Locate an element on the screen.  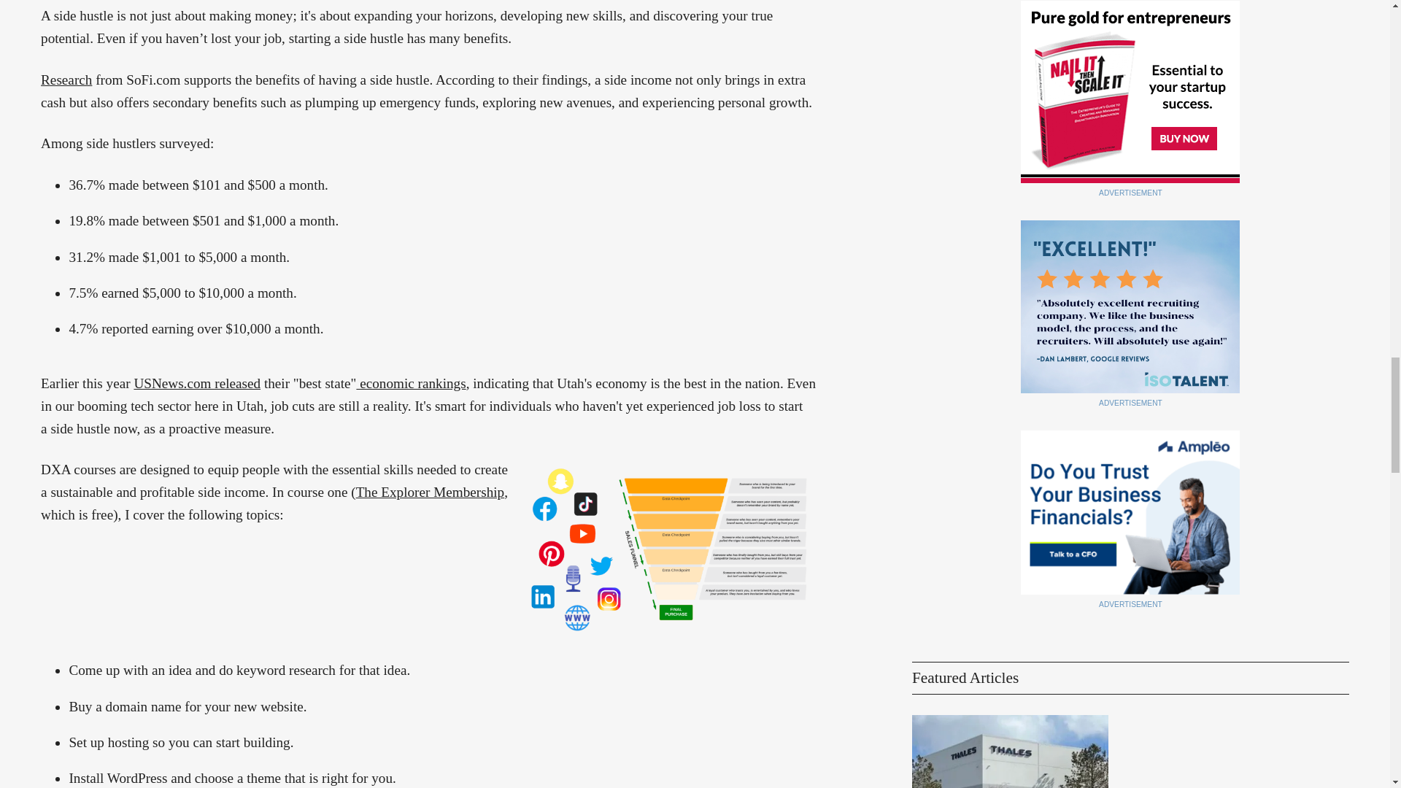
The Explorer Membership is located at coordinates (430, 492).